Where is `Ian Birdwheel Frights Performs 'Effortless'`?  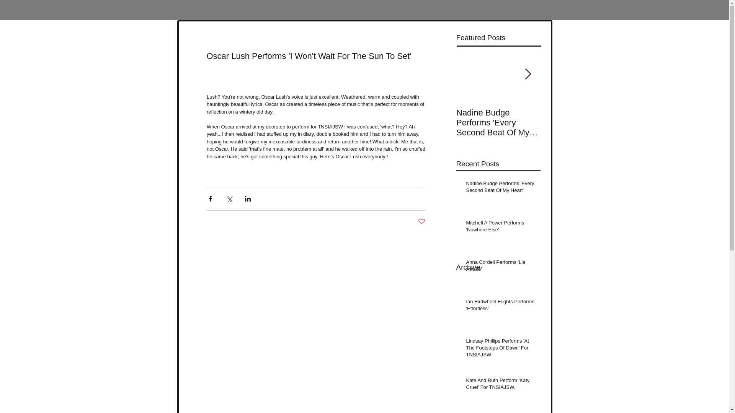
Ian Birdwheel Frights Performs 'Effortless' is located at coordinates (501, 307).